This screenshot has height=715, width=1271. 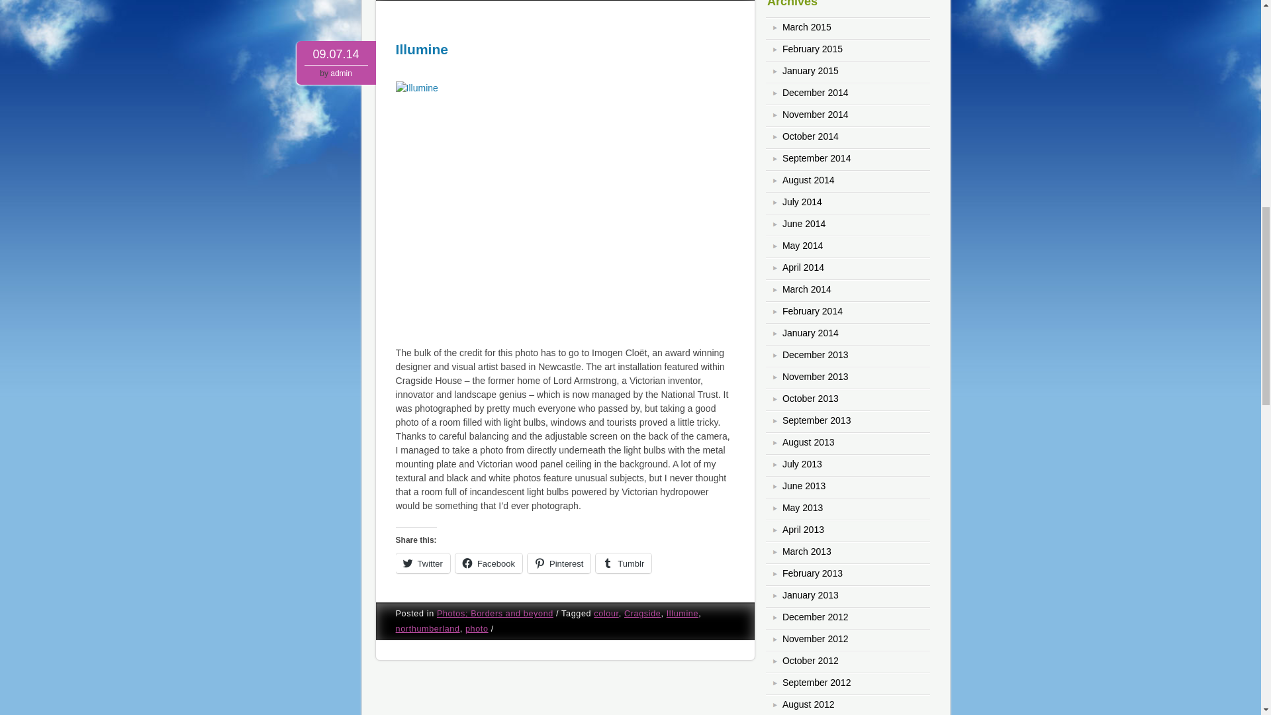 I want to click on Tumblr, so click(x=624, y=563).